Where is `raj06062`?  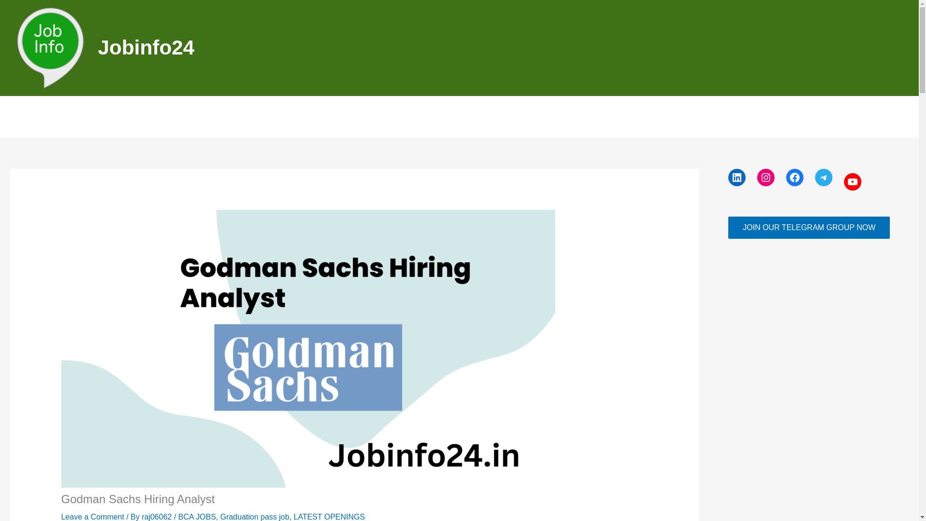 raj06062 is located at coordinates (157, 517).